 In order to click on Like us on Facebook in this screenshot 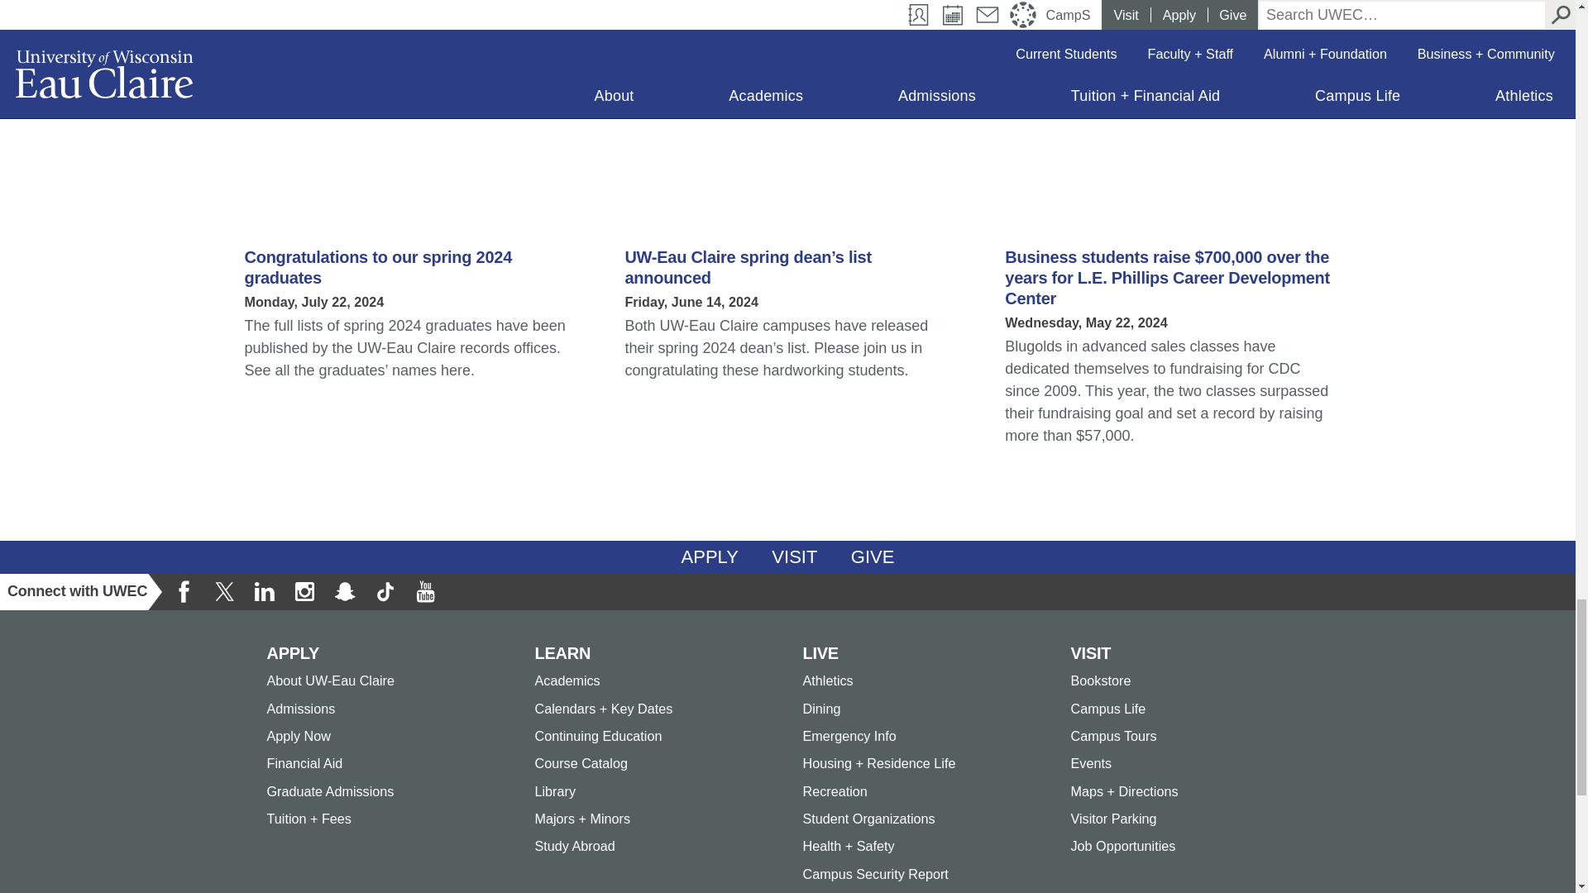, I will do `click(184, 592)`.